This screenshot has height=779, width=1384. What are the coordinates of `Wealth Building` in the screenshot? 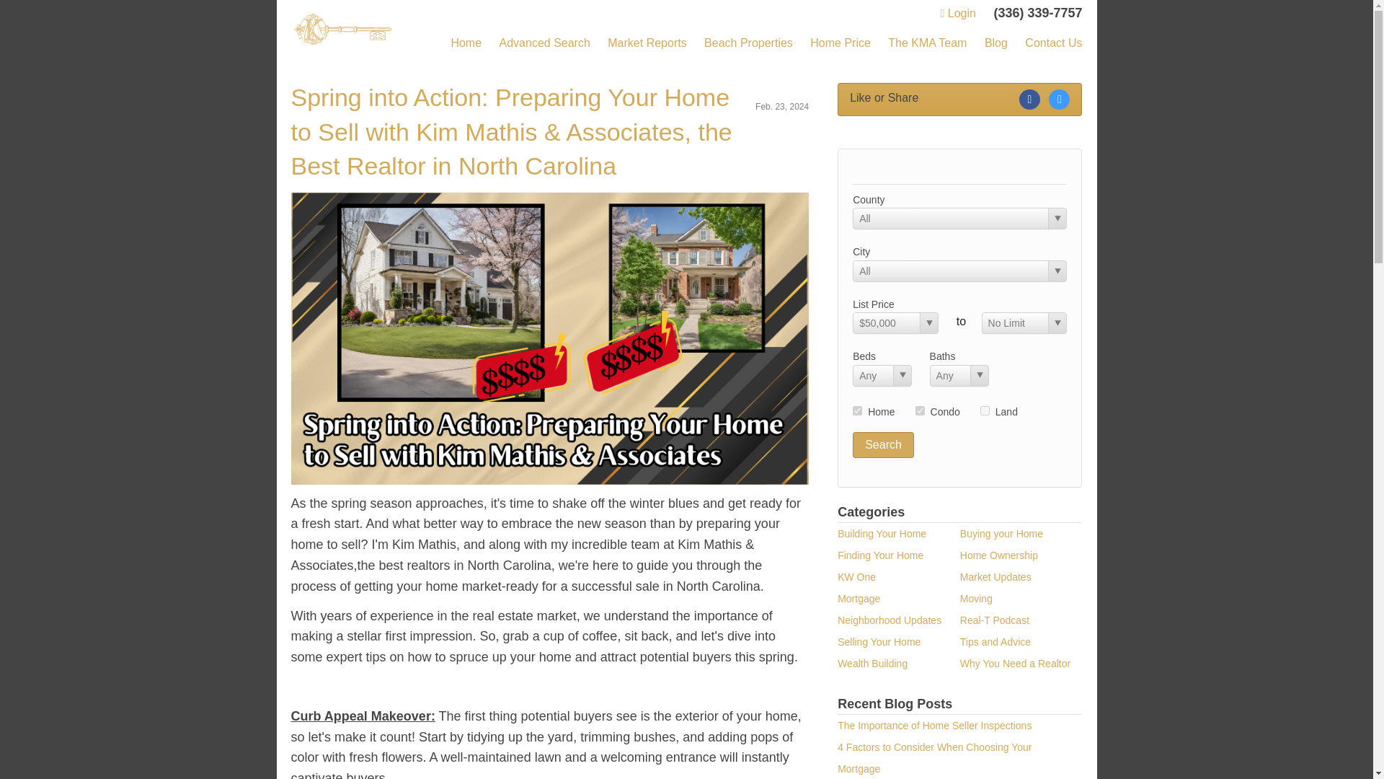 It's located at (872, 663).